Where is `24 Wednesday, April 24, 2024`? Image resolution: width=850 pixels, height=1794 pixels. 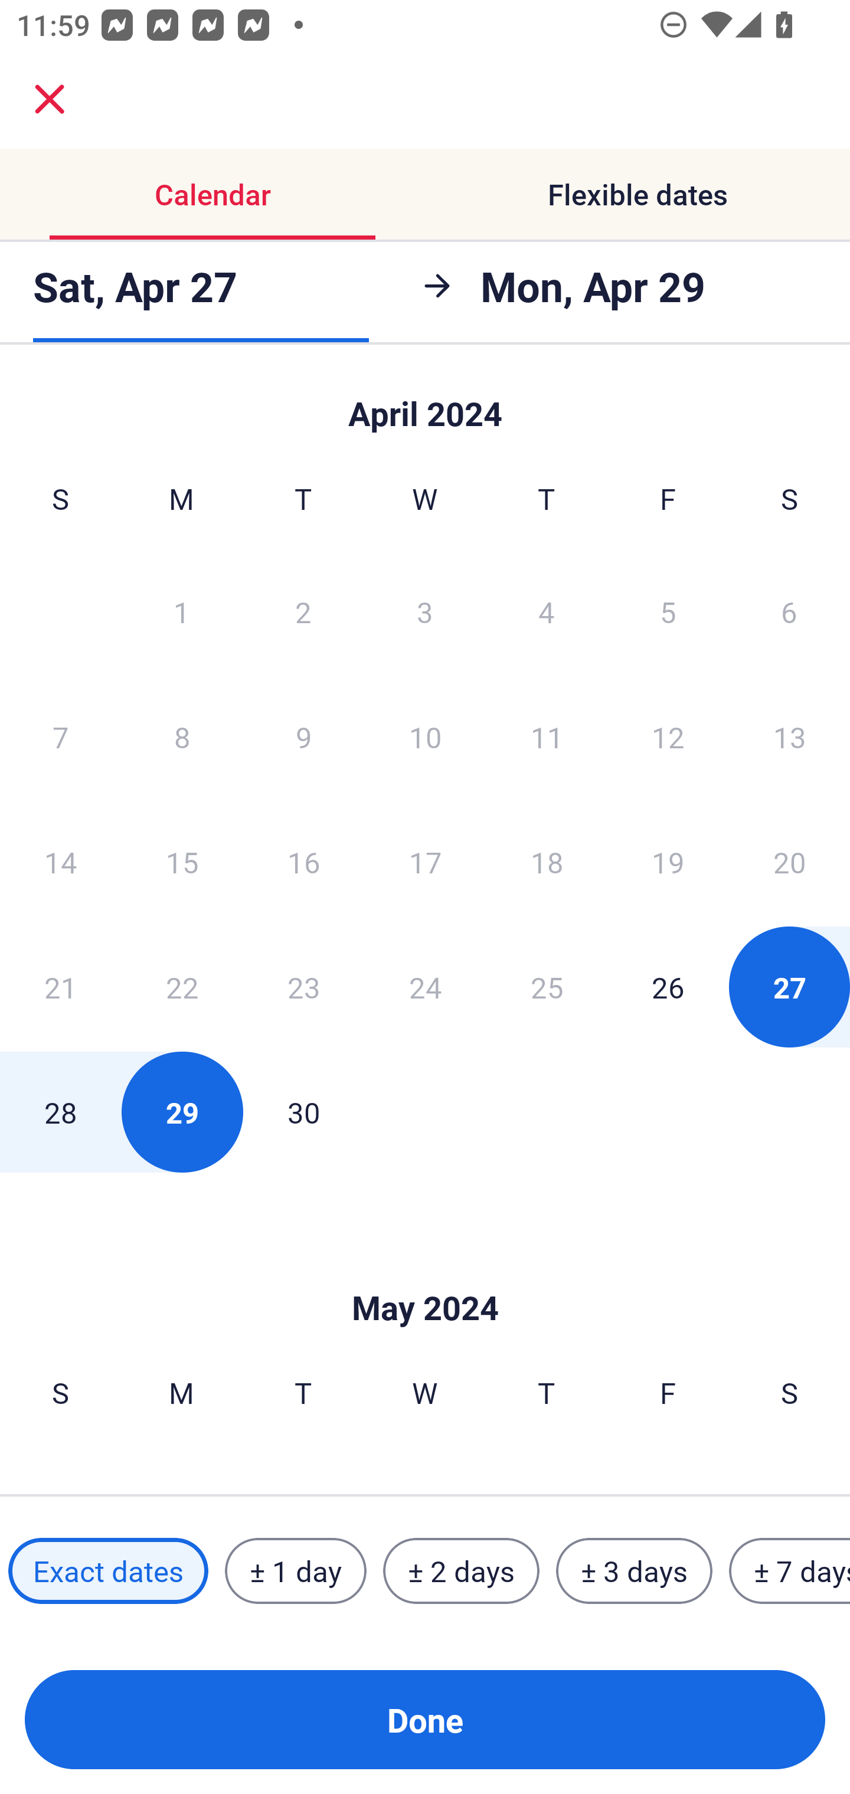 24 Wednesday, April 24, 2024 is located at coordinates (425, 987).